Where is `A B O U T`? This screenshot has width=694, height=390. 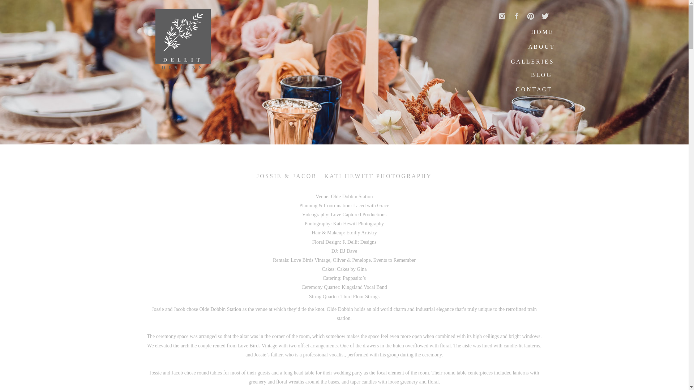
A B O U T is located at coordinates (541, 48).